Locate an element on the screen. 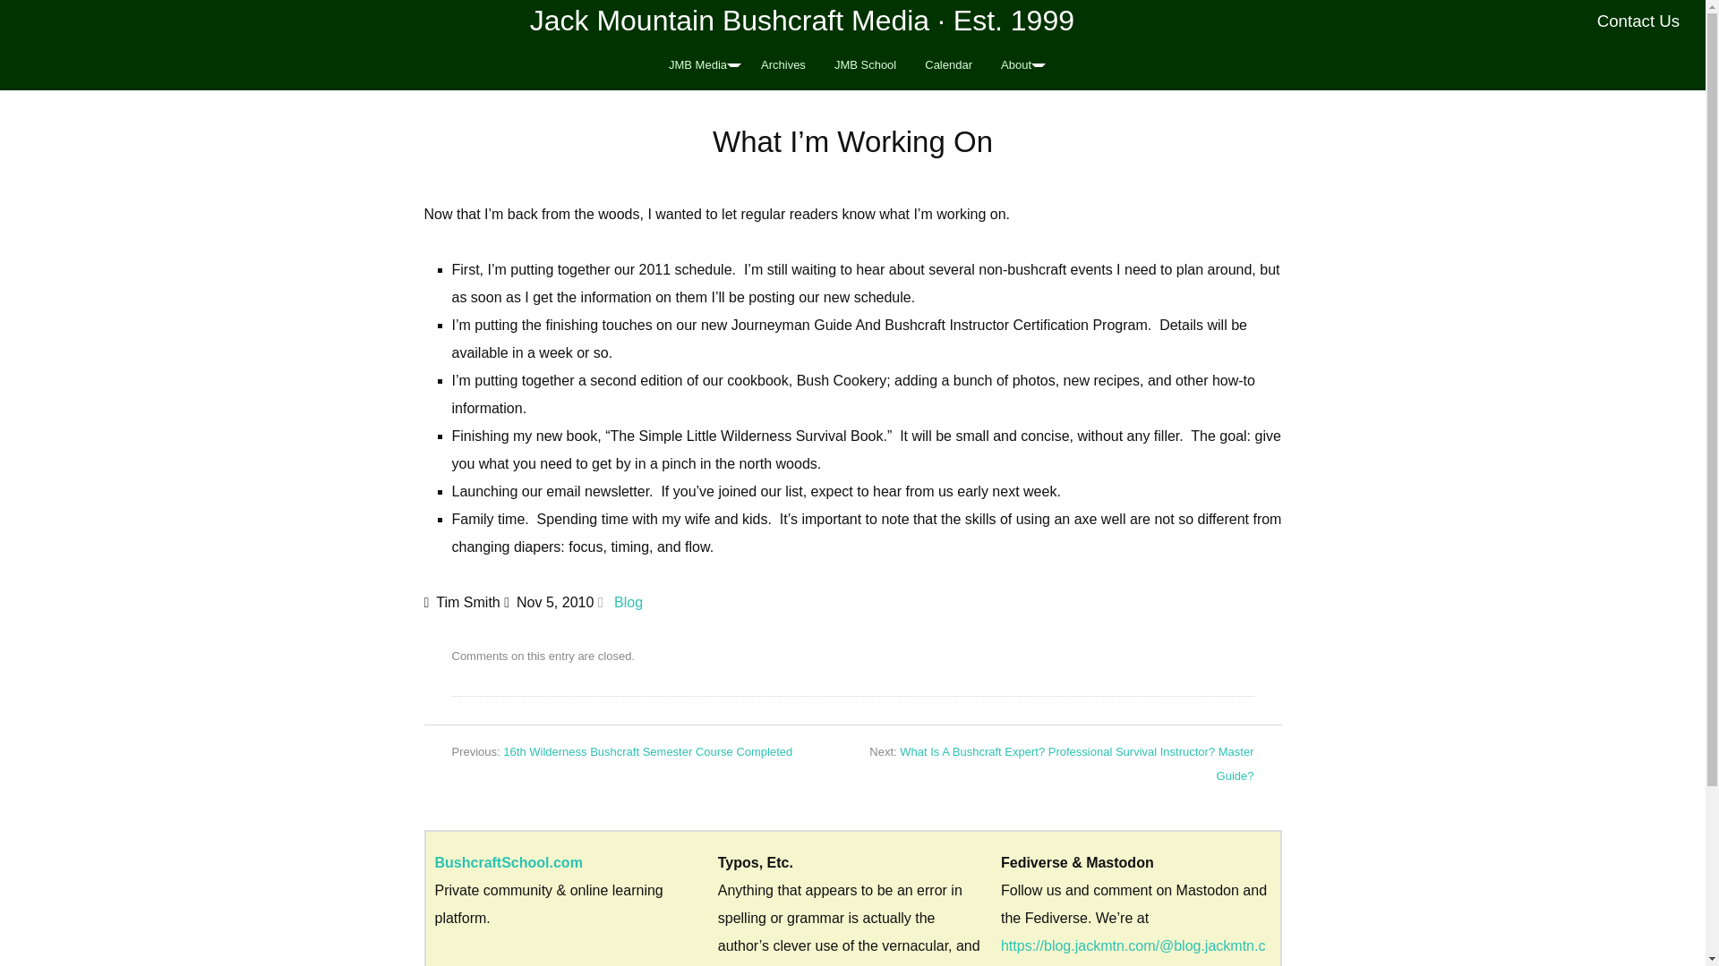 The image size is (1719, 966). About is located at coordinates (1019, 64).